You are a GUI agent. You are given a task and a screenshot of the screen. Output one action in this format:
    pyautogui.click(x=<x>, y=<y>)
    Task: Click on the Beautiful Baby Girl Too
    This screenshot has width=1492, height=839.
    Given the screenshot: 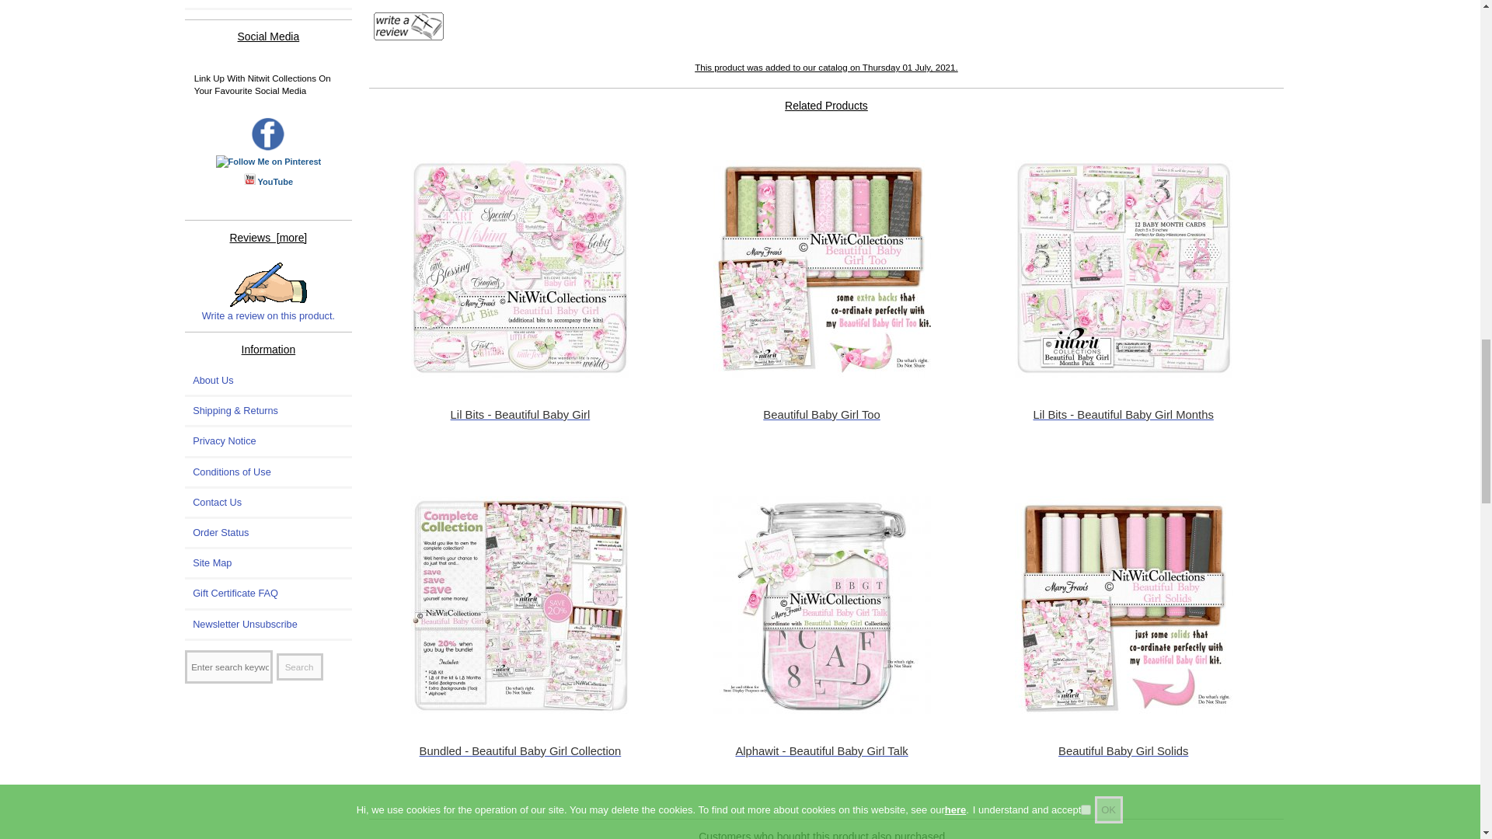 What is the action you would take?
    pyautogui.click(x=822, y=269)
    